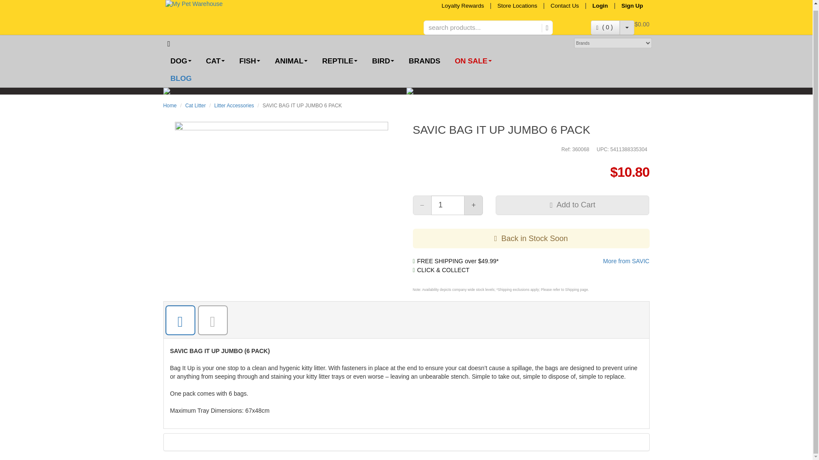 This screenshot has height=460, width=819. I want to click on www.mypetwarehouse.com.au, so click(219, 4).